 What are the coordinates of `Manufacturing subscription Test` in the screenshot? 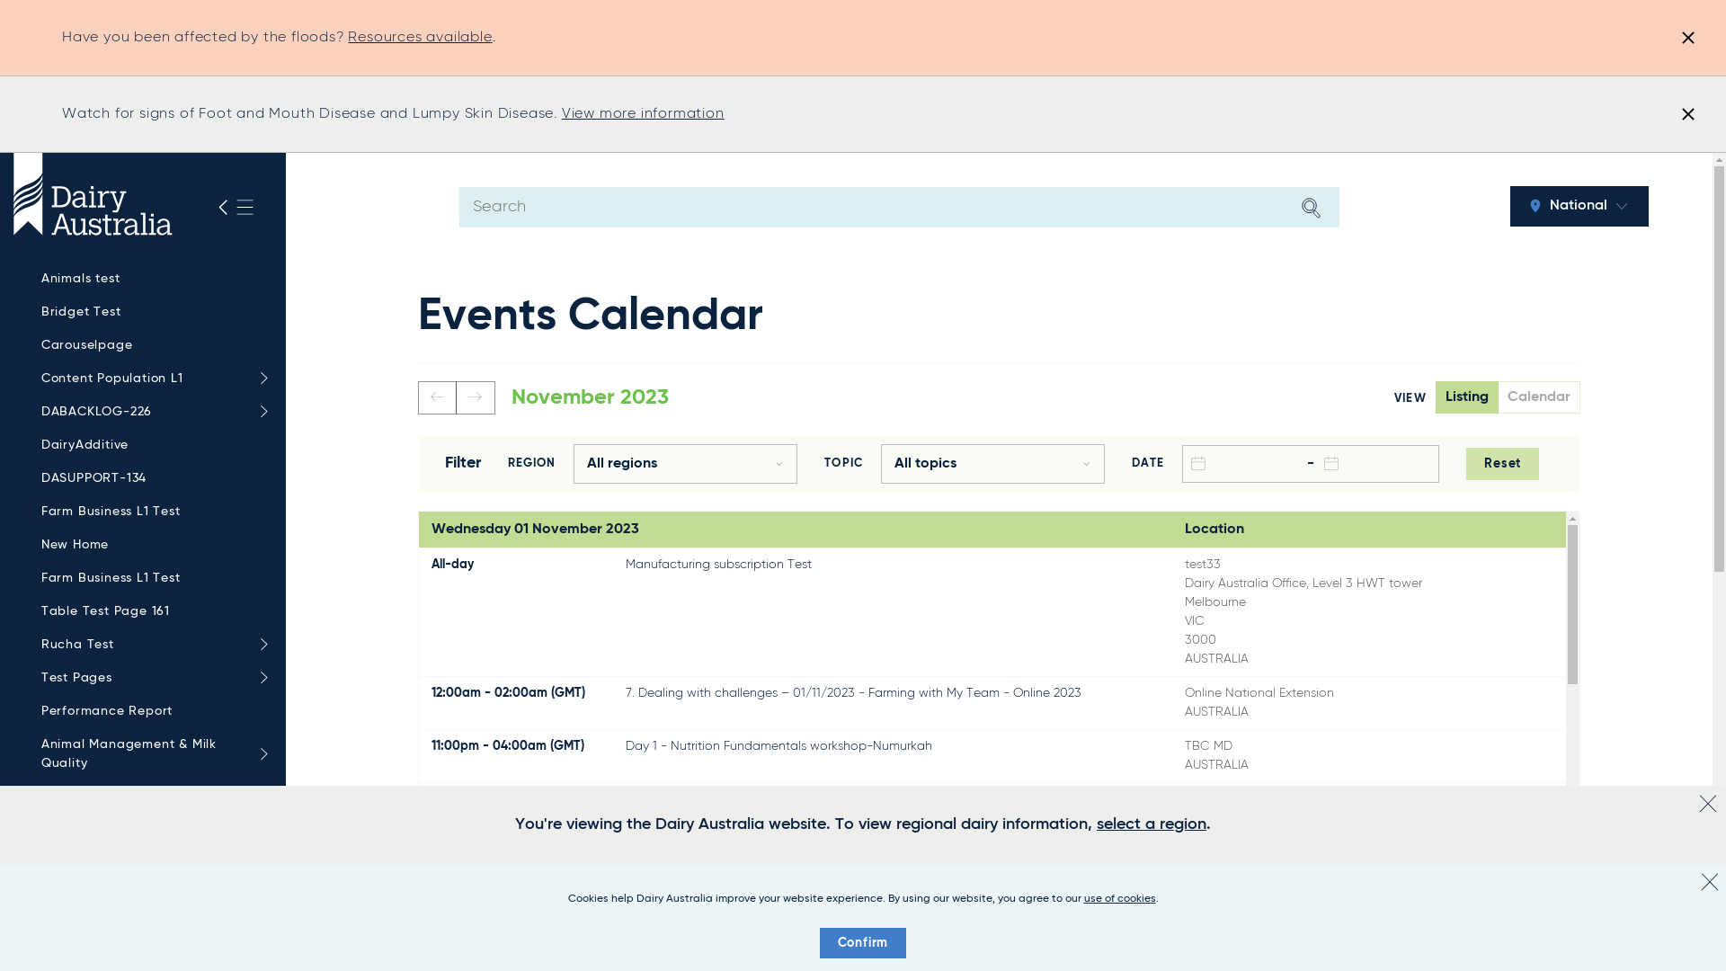 It's located at (719, 565).